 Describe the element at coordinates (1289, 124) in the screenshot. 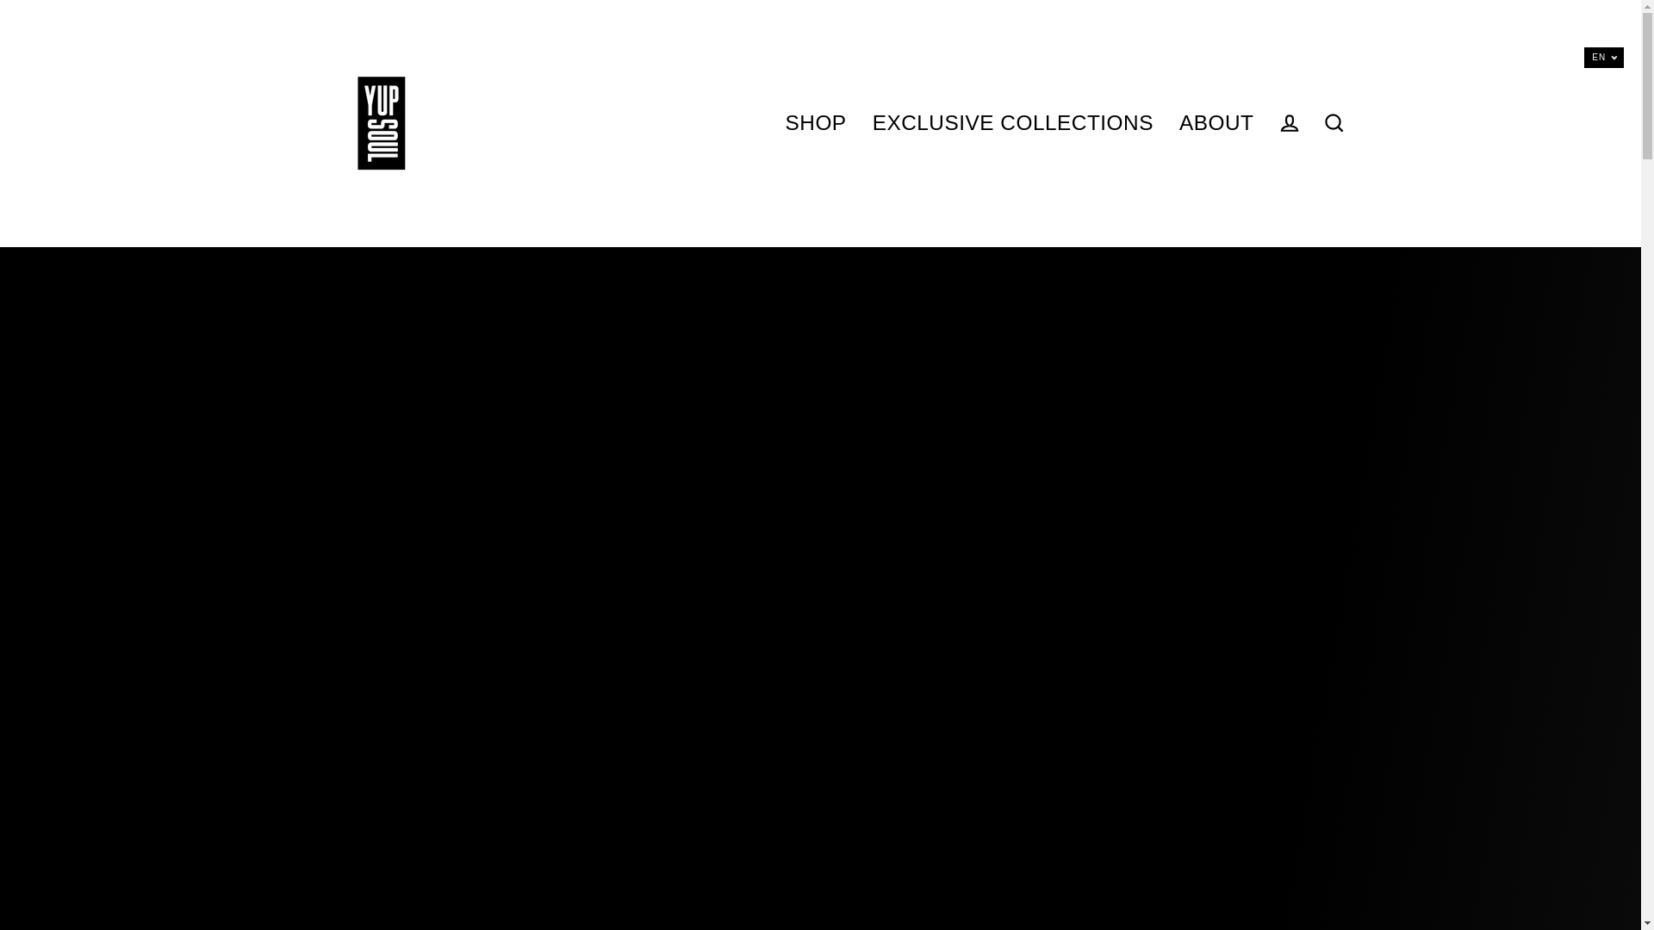

I see `Log in` at that location.